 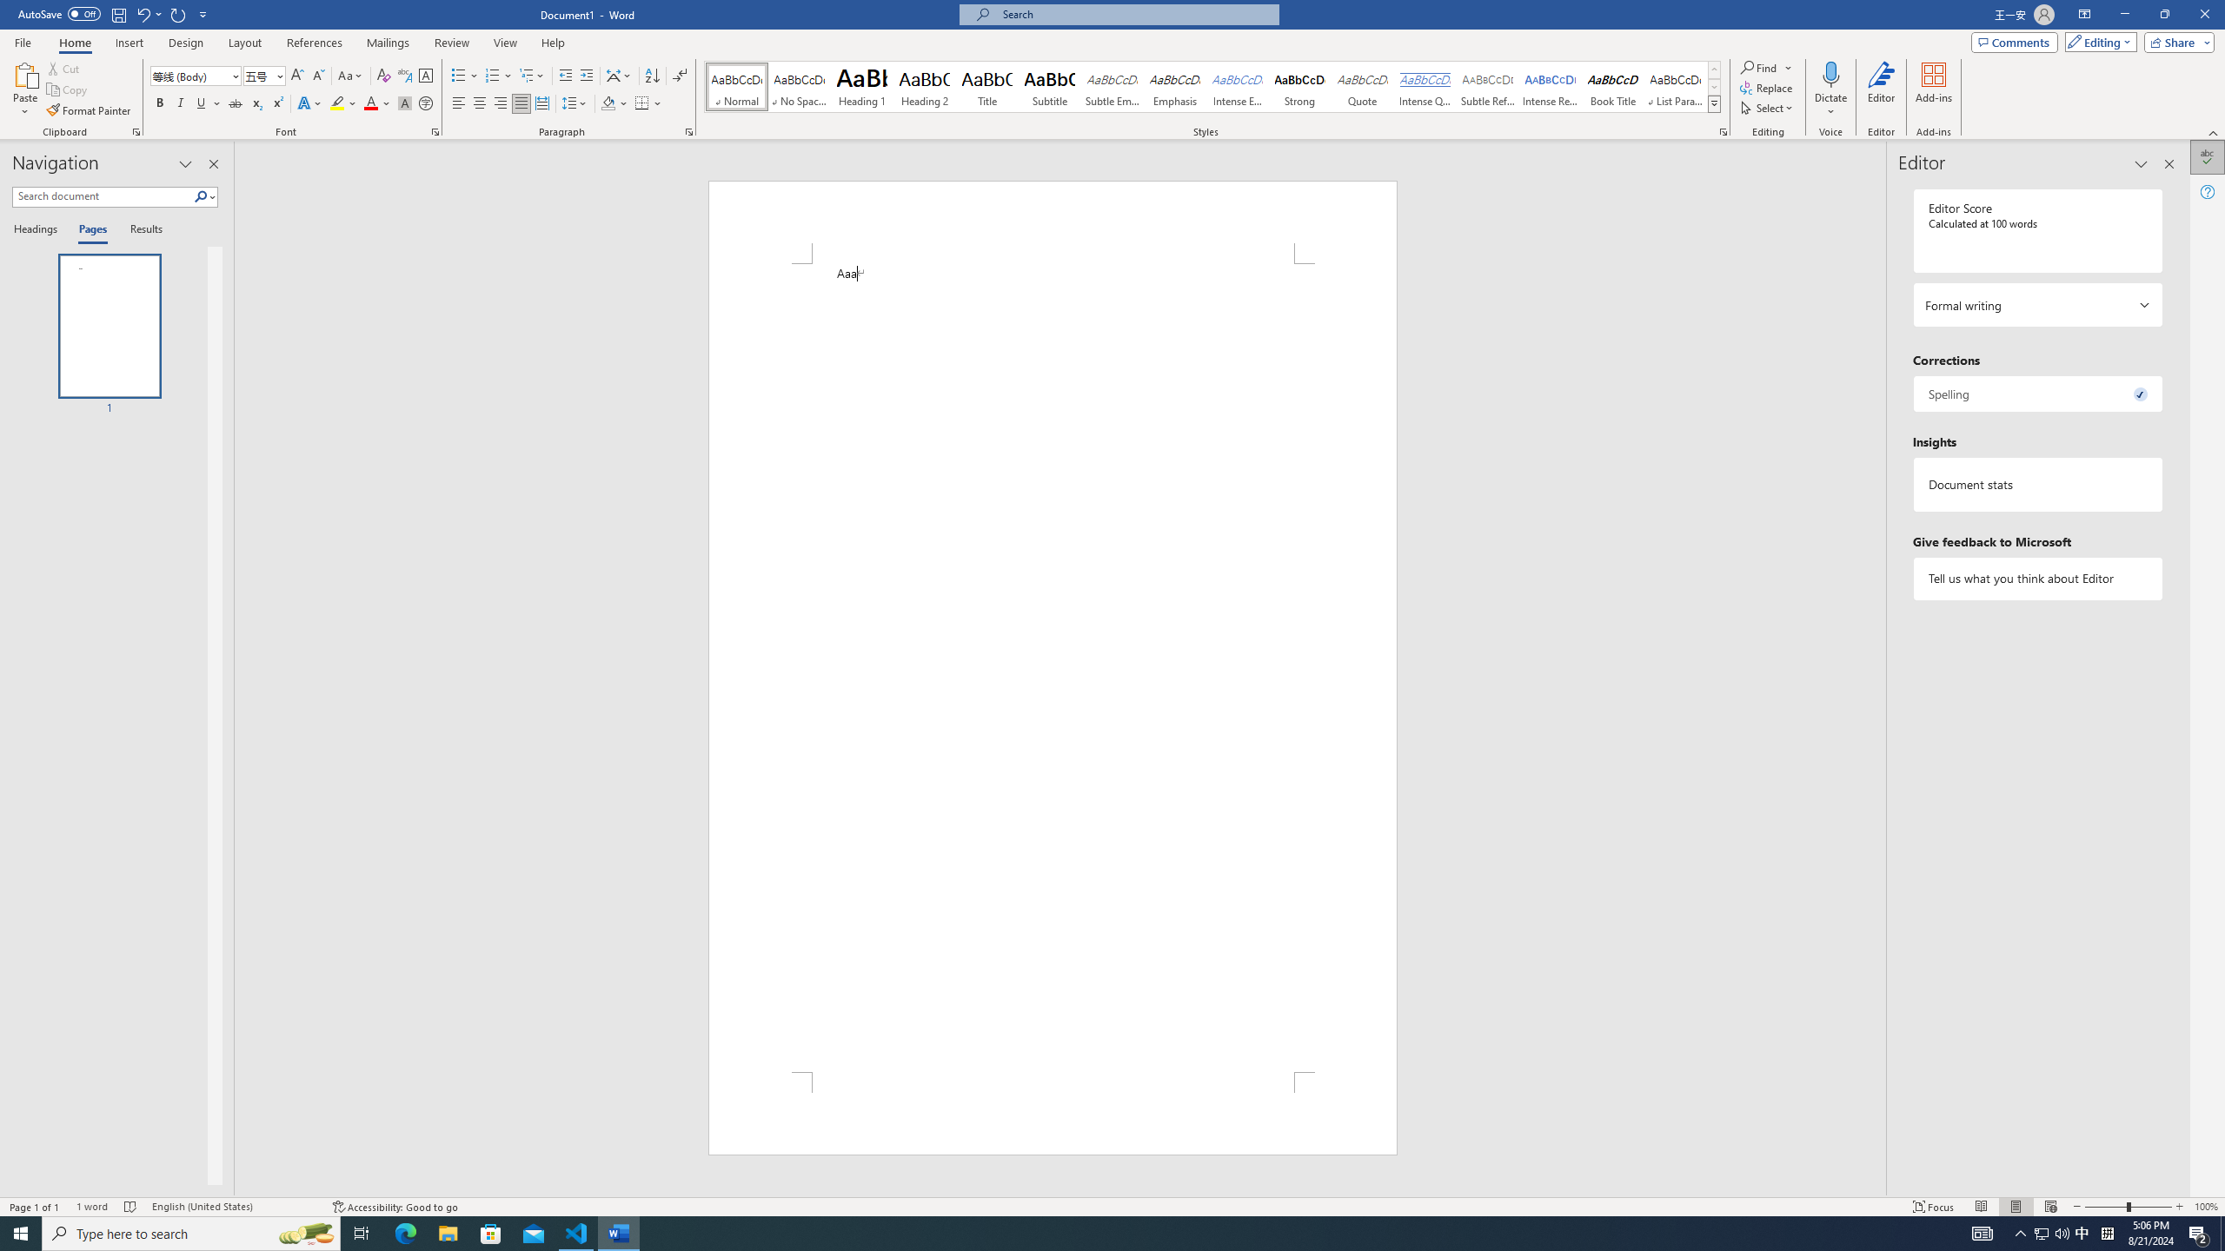 What do you see at coordinates (1112, 1206) in the screenshot?
I see `Class: MsoCommandBar` at bounding box center [1112, 1206].